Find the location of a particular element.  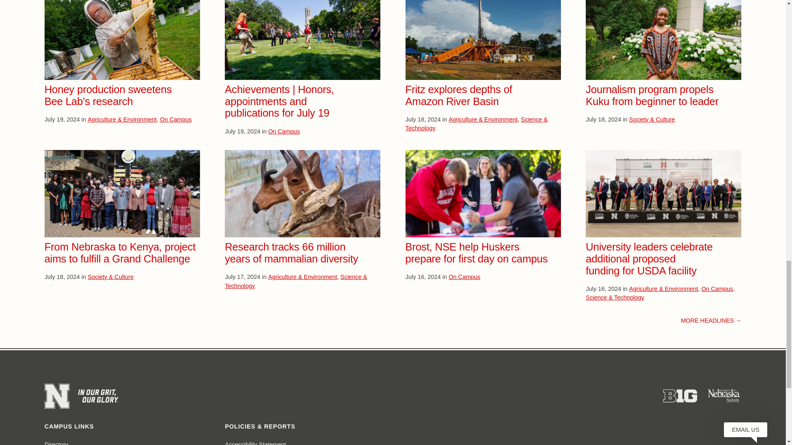

Honey production sweetens Bee Lab's research is located at coordinates (108, 96).